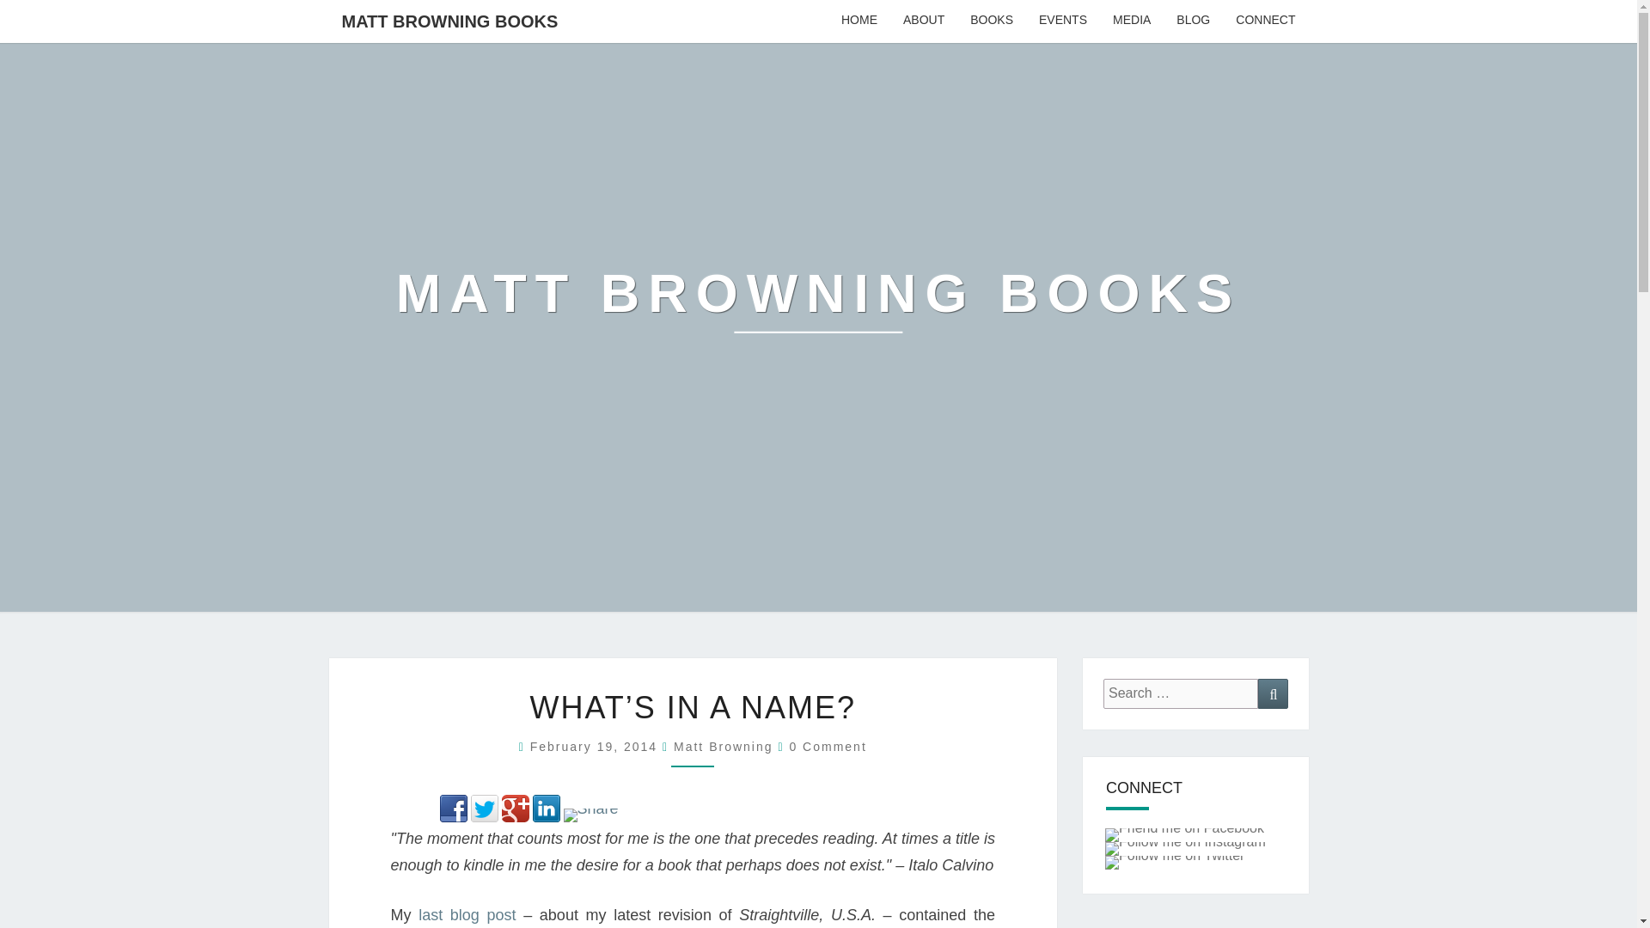 Image resolution: width=1650 pixels, height=928 pixels. What do you see at coordinates (1185, 848) in the screenshot?
I see `Follow me on Instagram` at bounding box center [1185, 848].